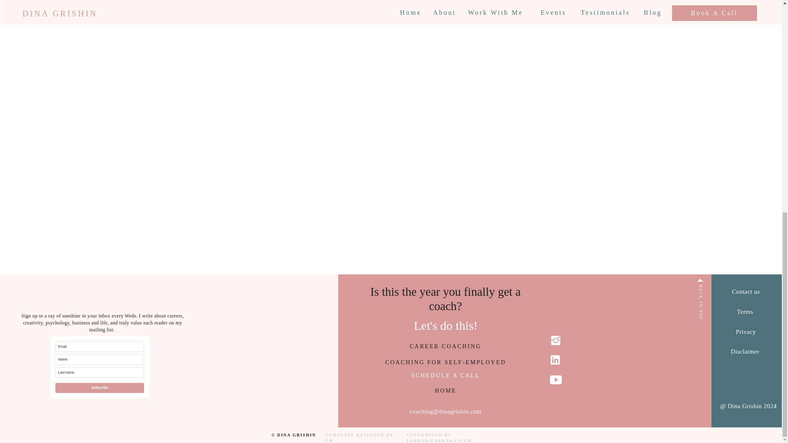 The image size is (788, 443). What do you see at coordinates (446, 376) in the screenshot?
I see `SCHEDULE A CALL` at bounding box center [446, 376].